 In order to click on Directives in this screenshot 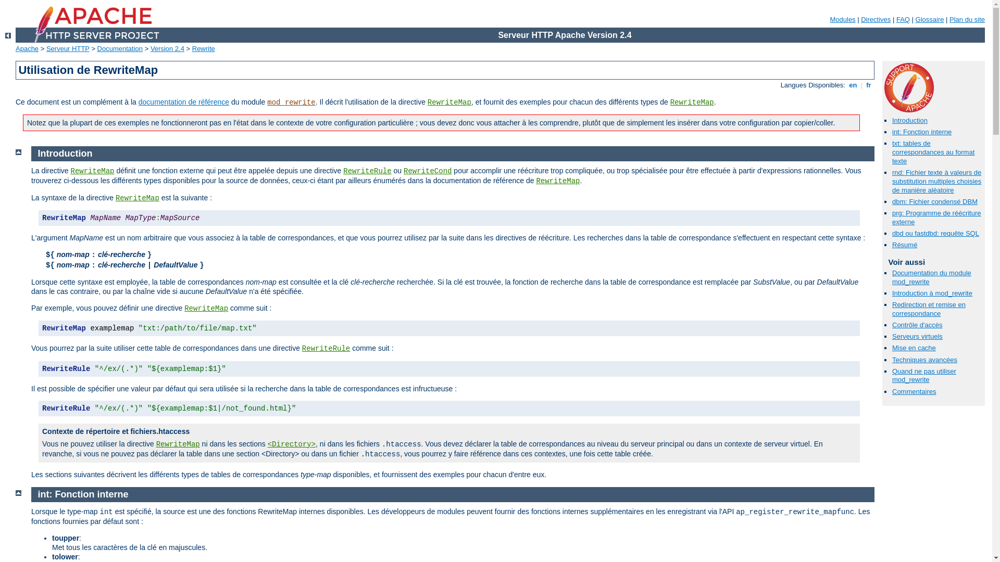, I will do `click(876, 20)`.